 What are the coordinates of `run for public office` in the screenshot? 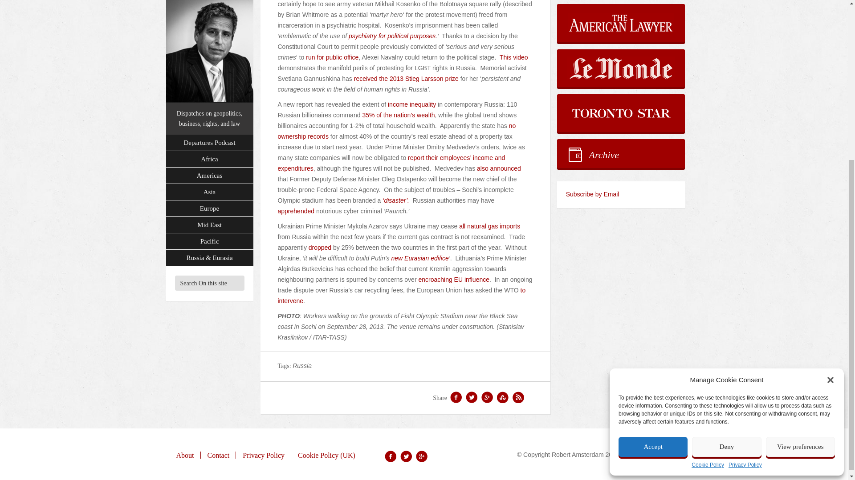 It's located at (332, 57).